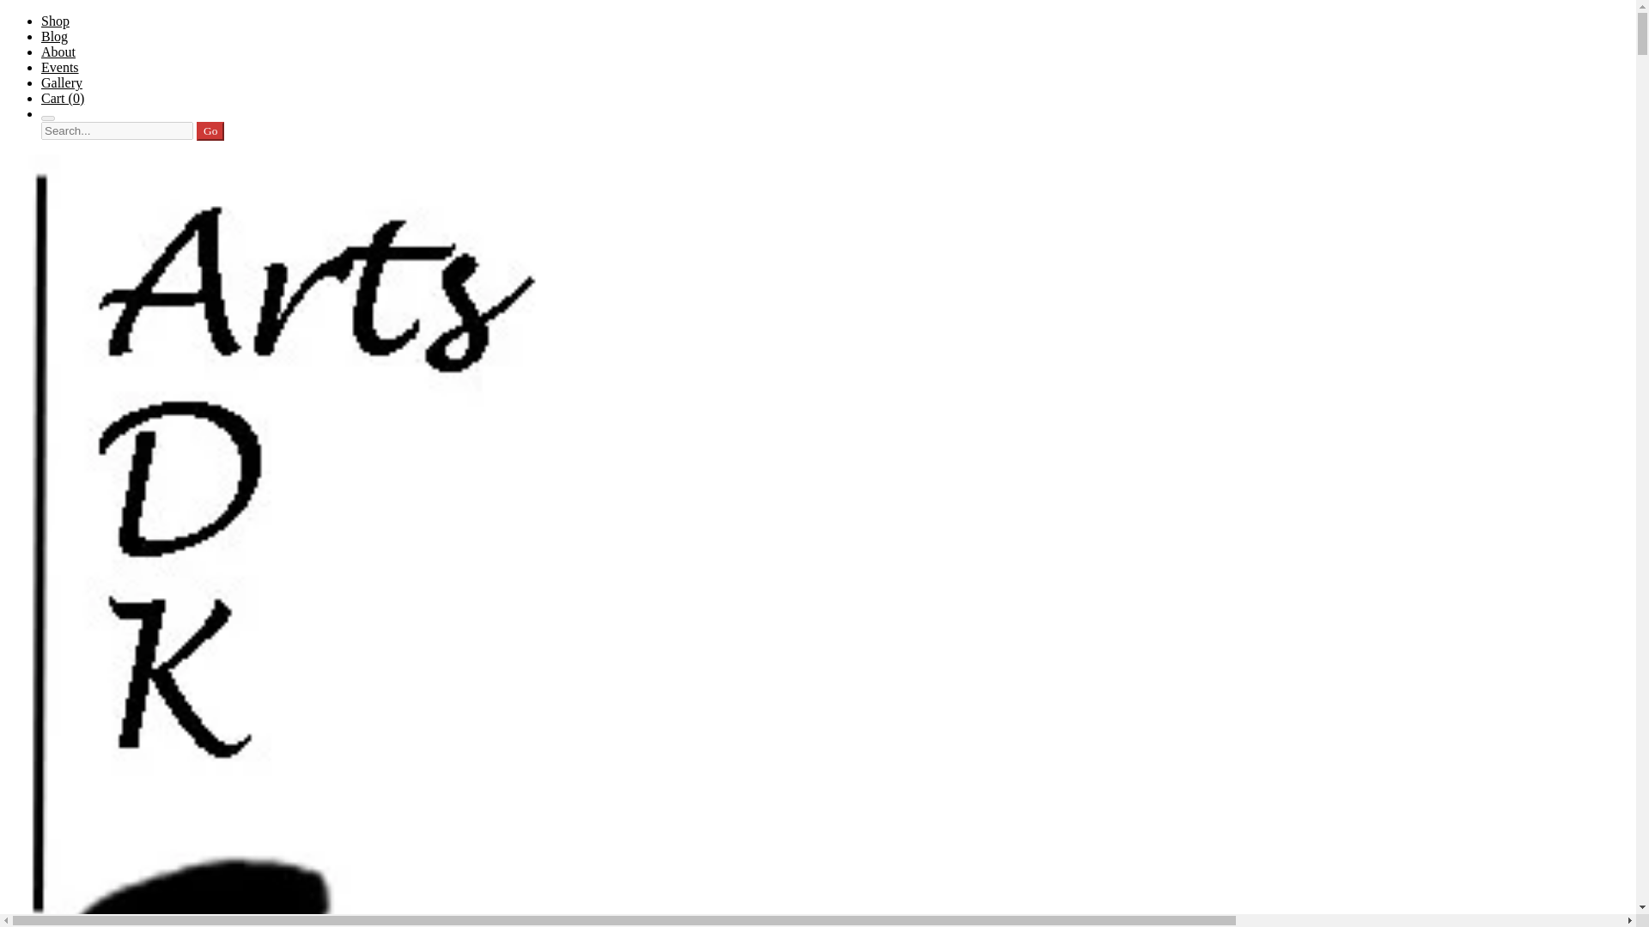 The height and width of the screenshot is (927, 1649). Describe the element at coordinates (58, 51) in the screenshot. I see `About` at that location.